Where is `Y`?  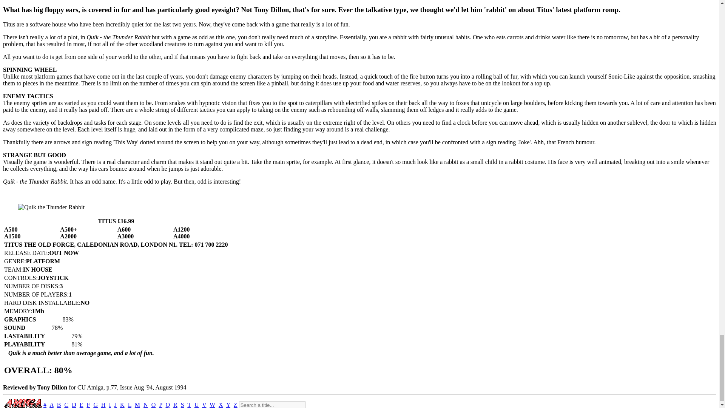
Y is located at coordinates (228, 405).